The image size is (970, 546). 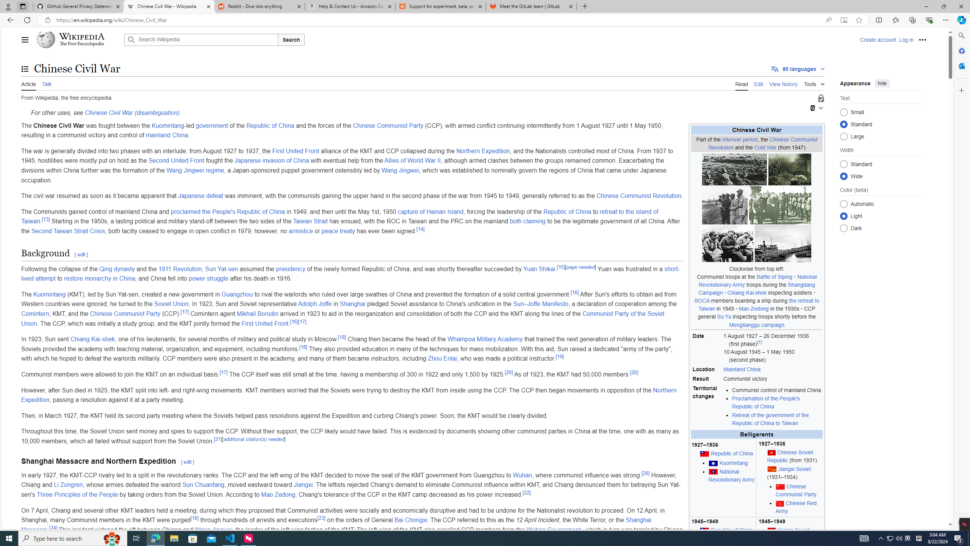 What do you see at coordinates (707, 406) in the screenshot?
I see `Territorial changes` at bounding box center [707, 406].